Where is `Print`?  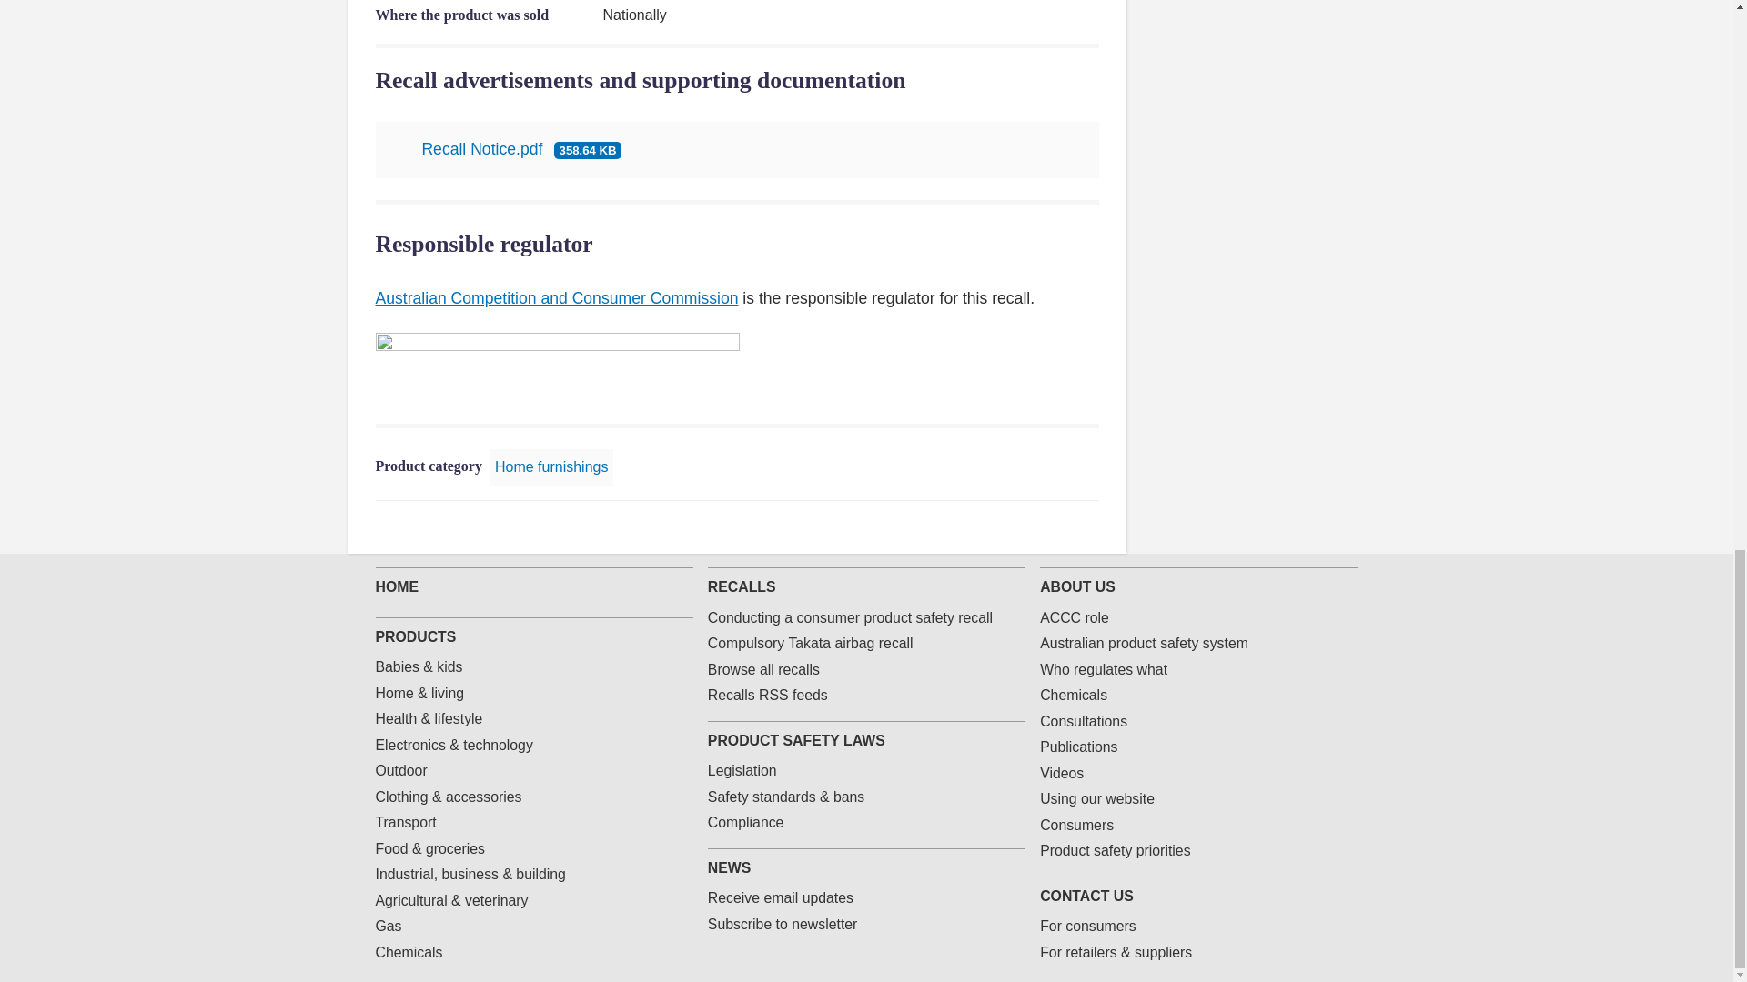 Print is located at coordinates (1088, 527).